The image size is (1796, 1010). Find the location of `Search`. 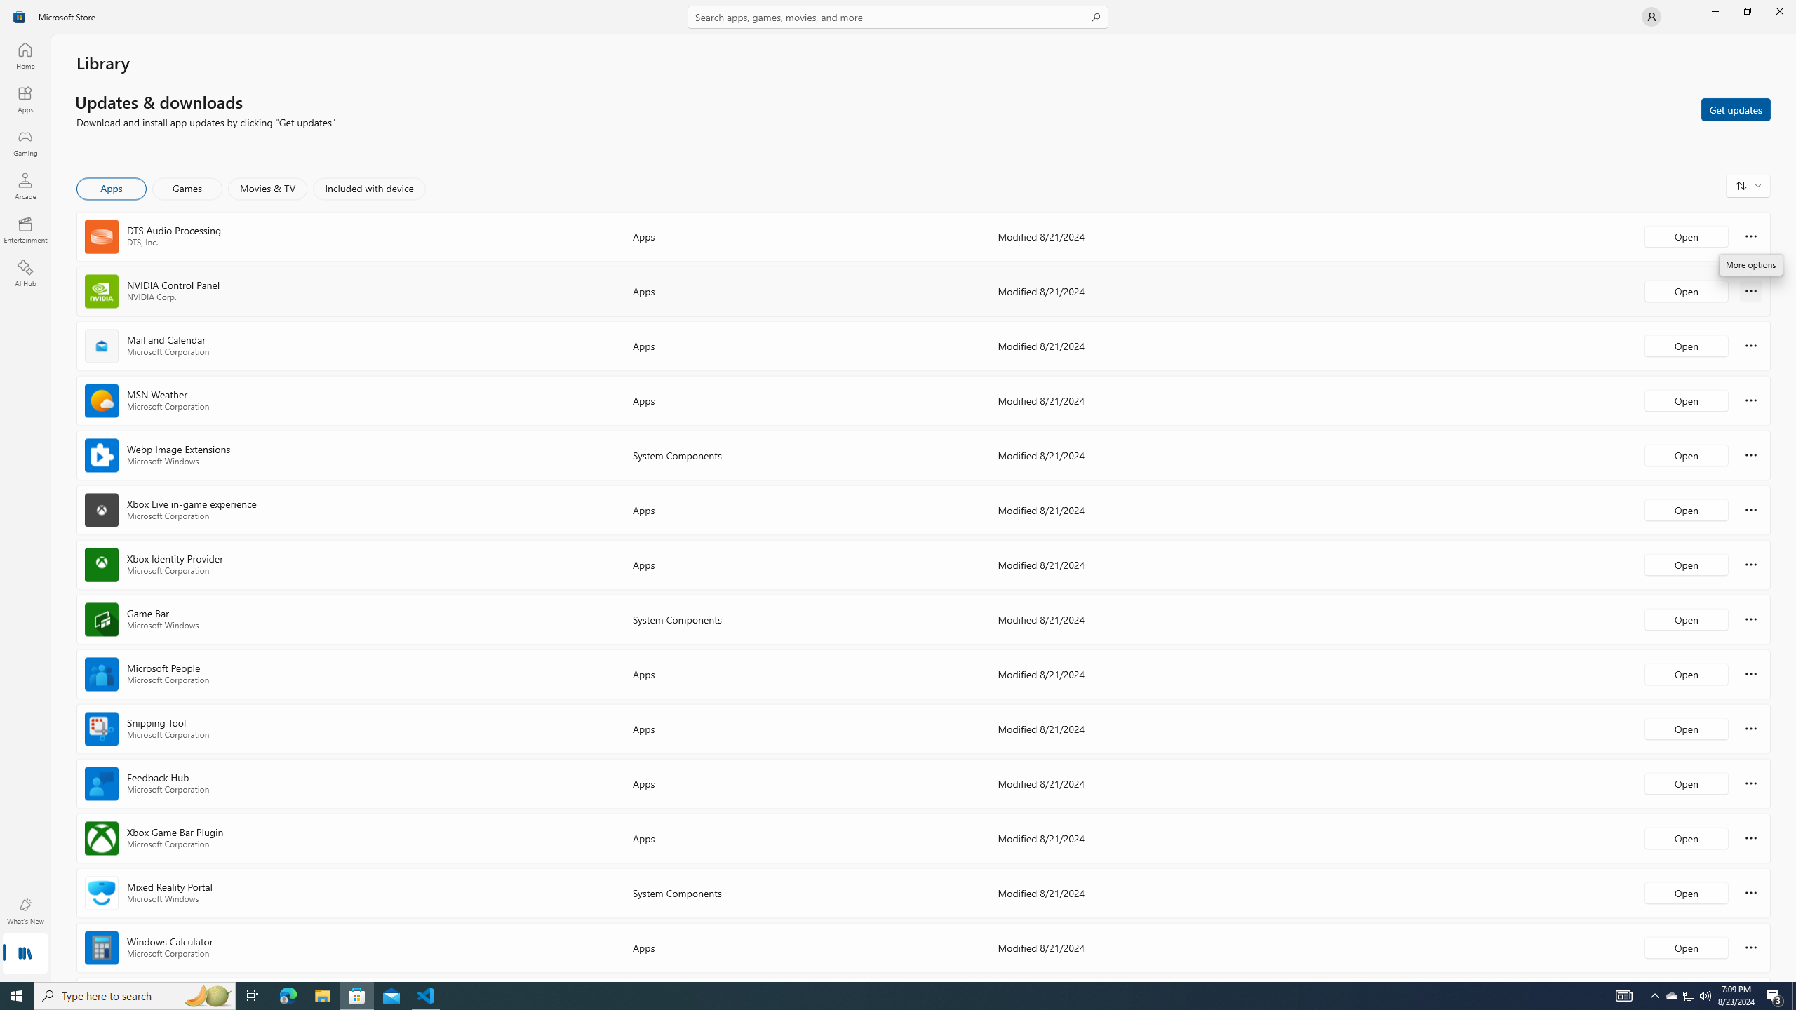

Search is located at coordinates (898, 17).